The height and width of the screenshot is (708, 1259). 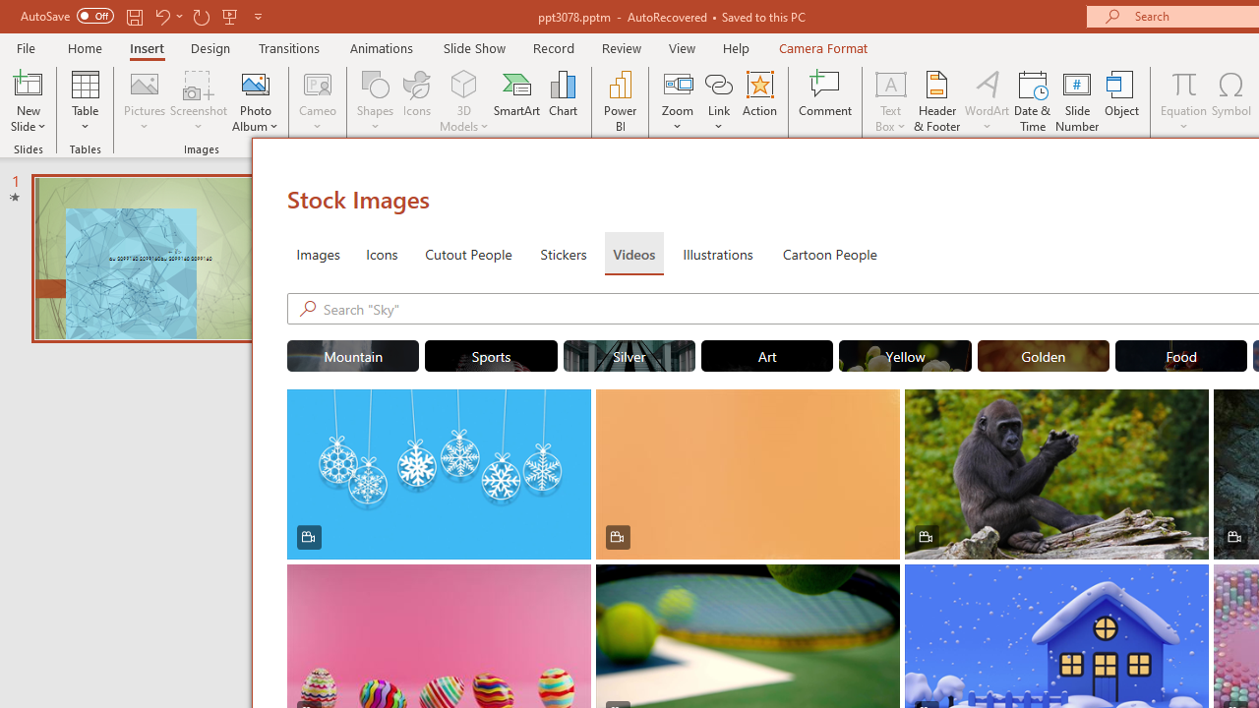 I want to click on Cartoon People, so click(x=829, y=254).